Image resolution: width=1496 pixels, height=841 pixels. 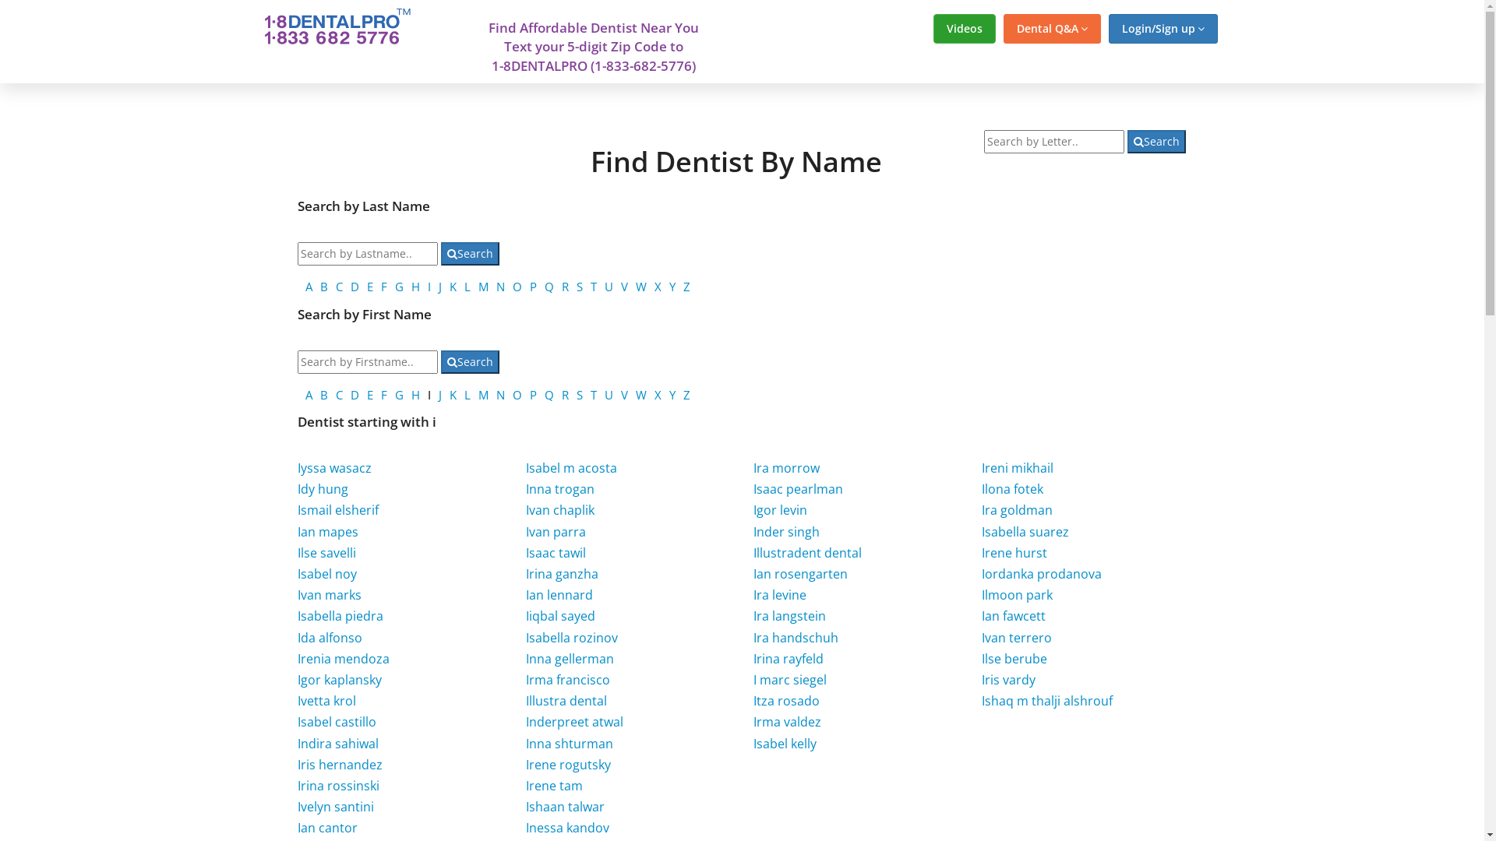 I want to click on Ireni mikhail, so click(x=1018, y=468).